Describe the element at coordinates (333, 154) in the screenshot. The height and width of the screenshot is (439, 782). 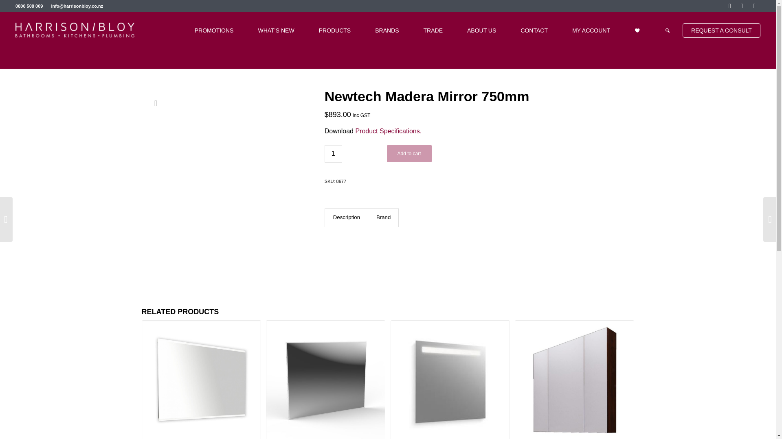
I see `1` at that location.